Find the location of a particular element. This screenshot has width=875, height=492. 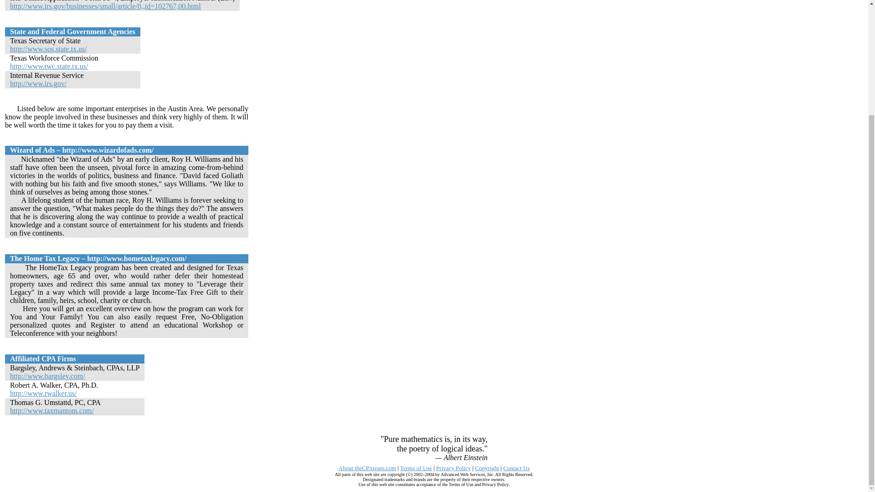

Terms of Use is located at coordinates (416, 467).